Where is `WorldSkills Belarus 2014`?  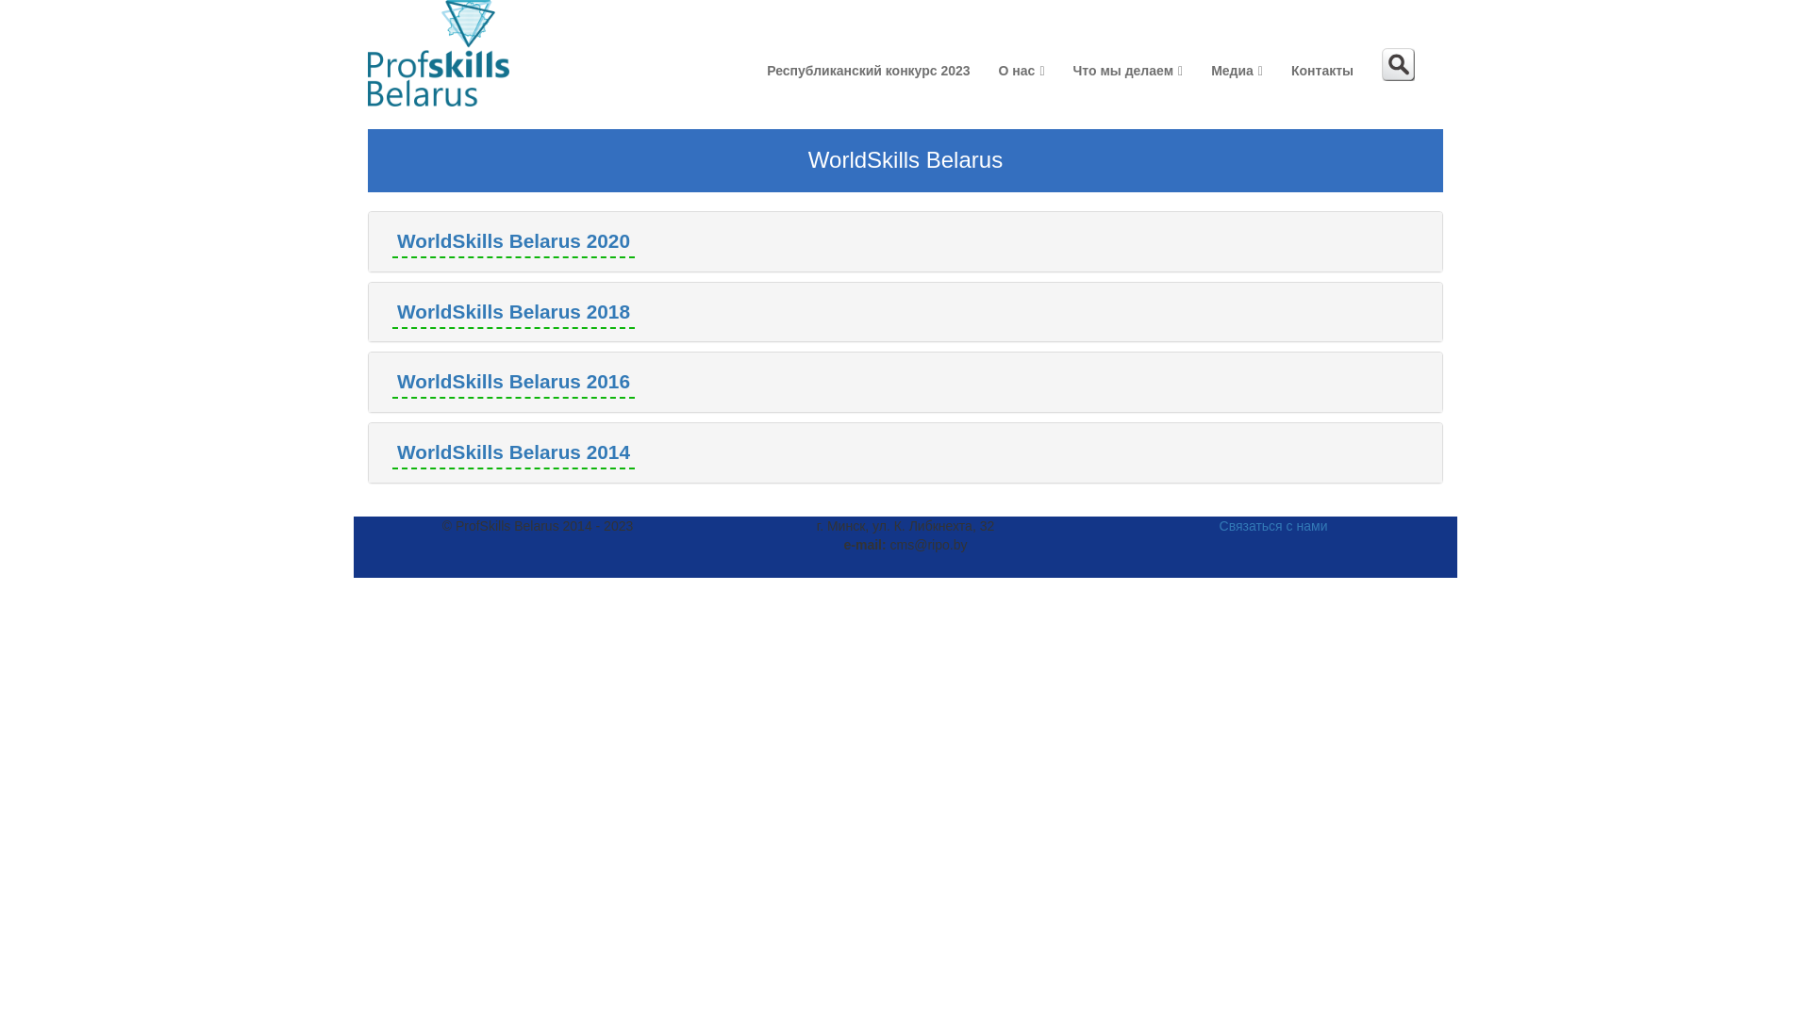 WorldSkills Belarus 2014 is located at coordinates (513, 452).